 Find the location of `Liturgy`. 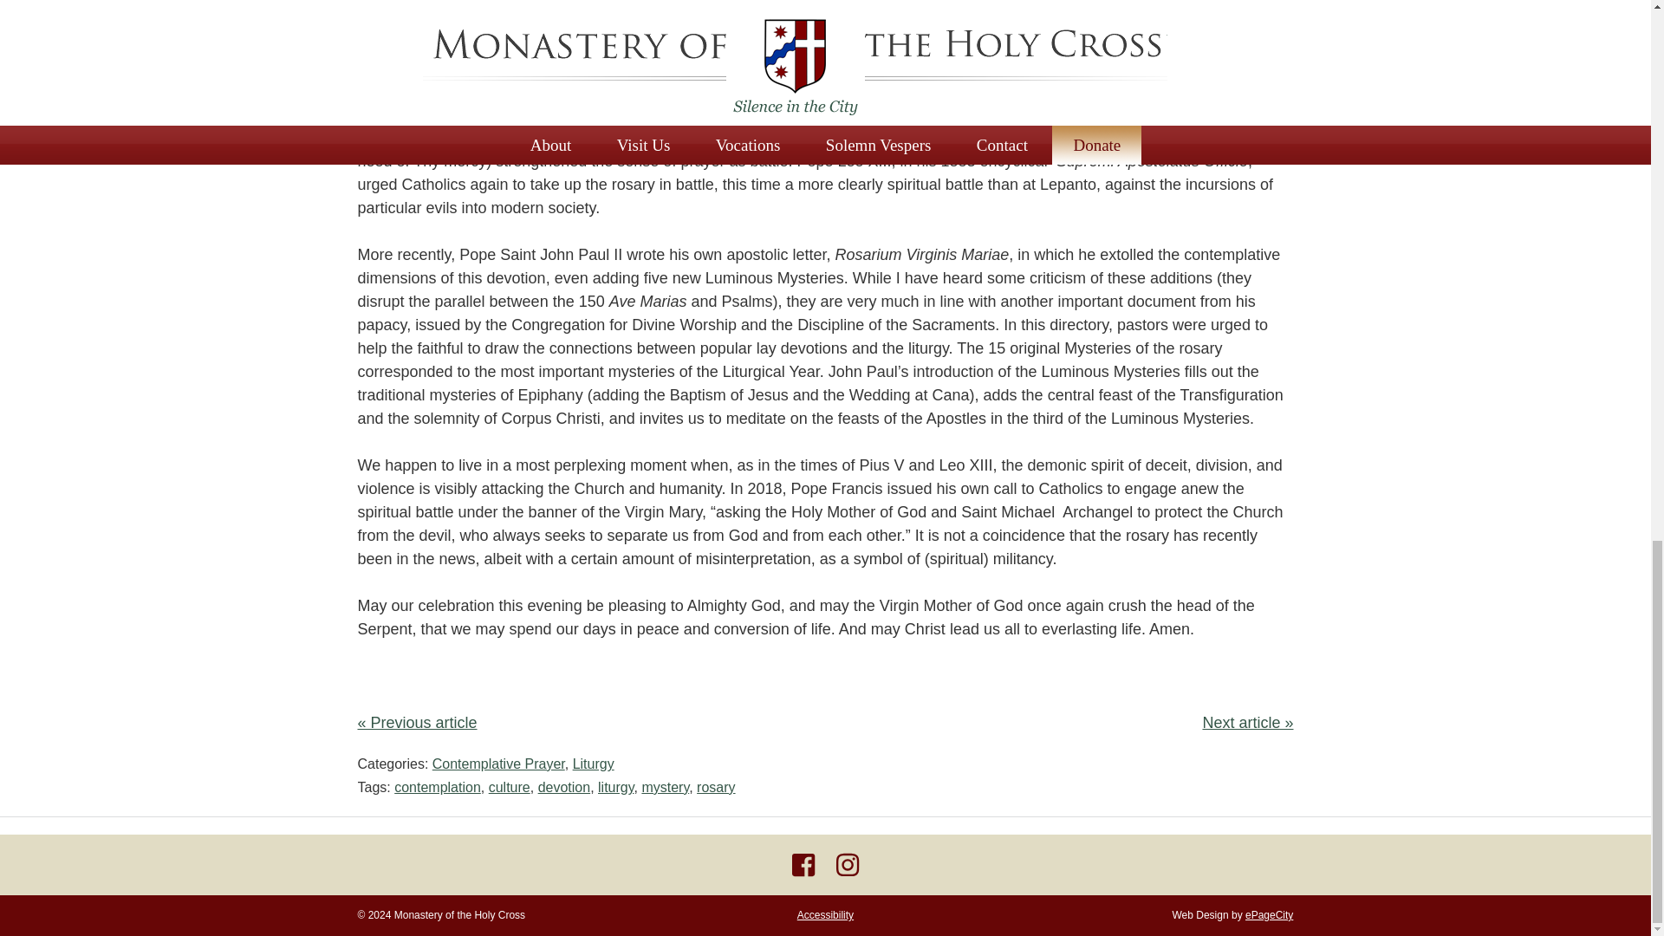

Liturgy is located at coordinates (593, 763).